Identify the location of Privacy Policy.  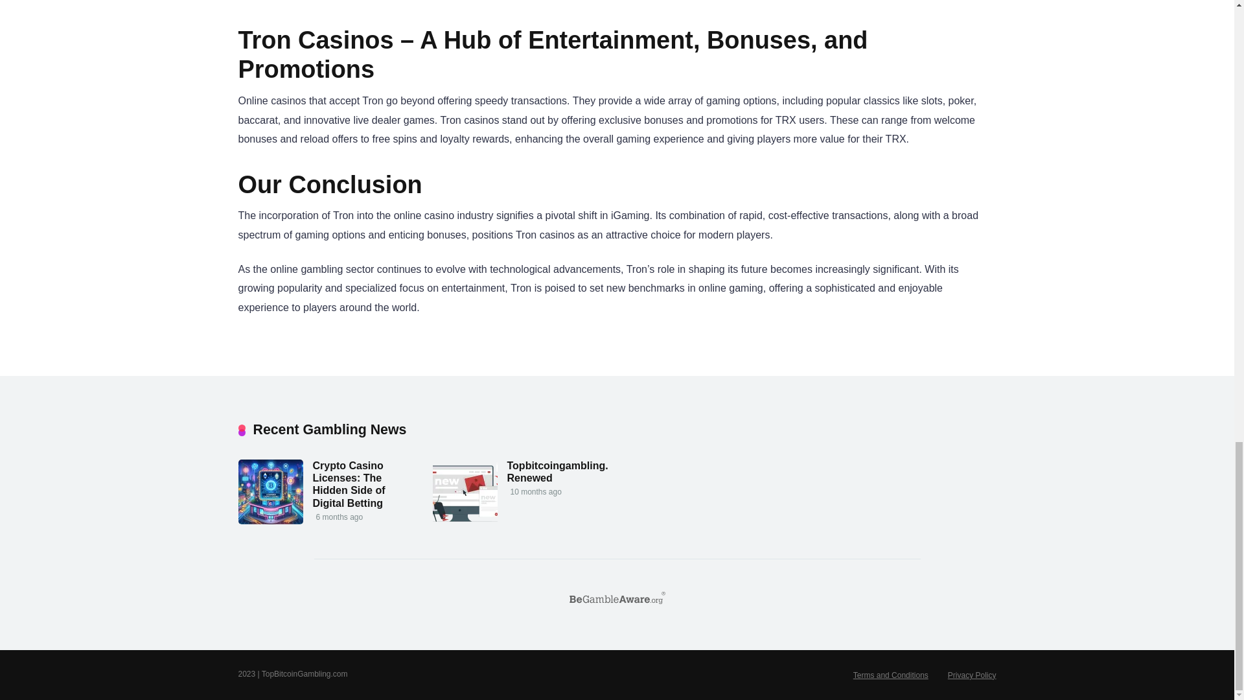
(972, 675).